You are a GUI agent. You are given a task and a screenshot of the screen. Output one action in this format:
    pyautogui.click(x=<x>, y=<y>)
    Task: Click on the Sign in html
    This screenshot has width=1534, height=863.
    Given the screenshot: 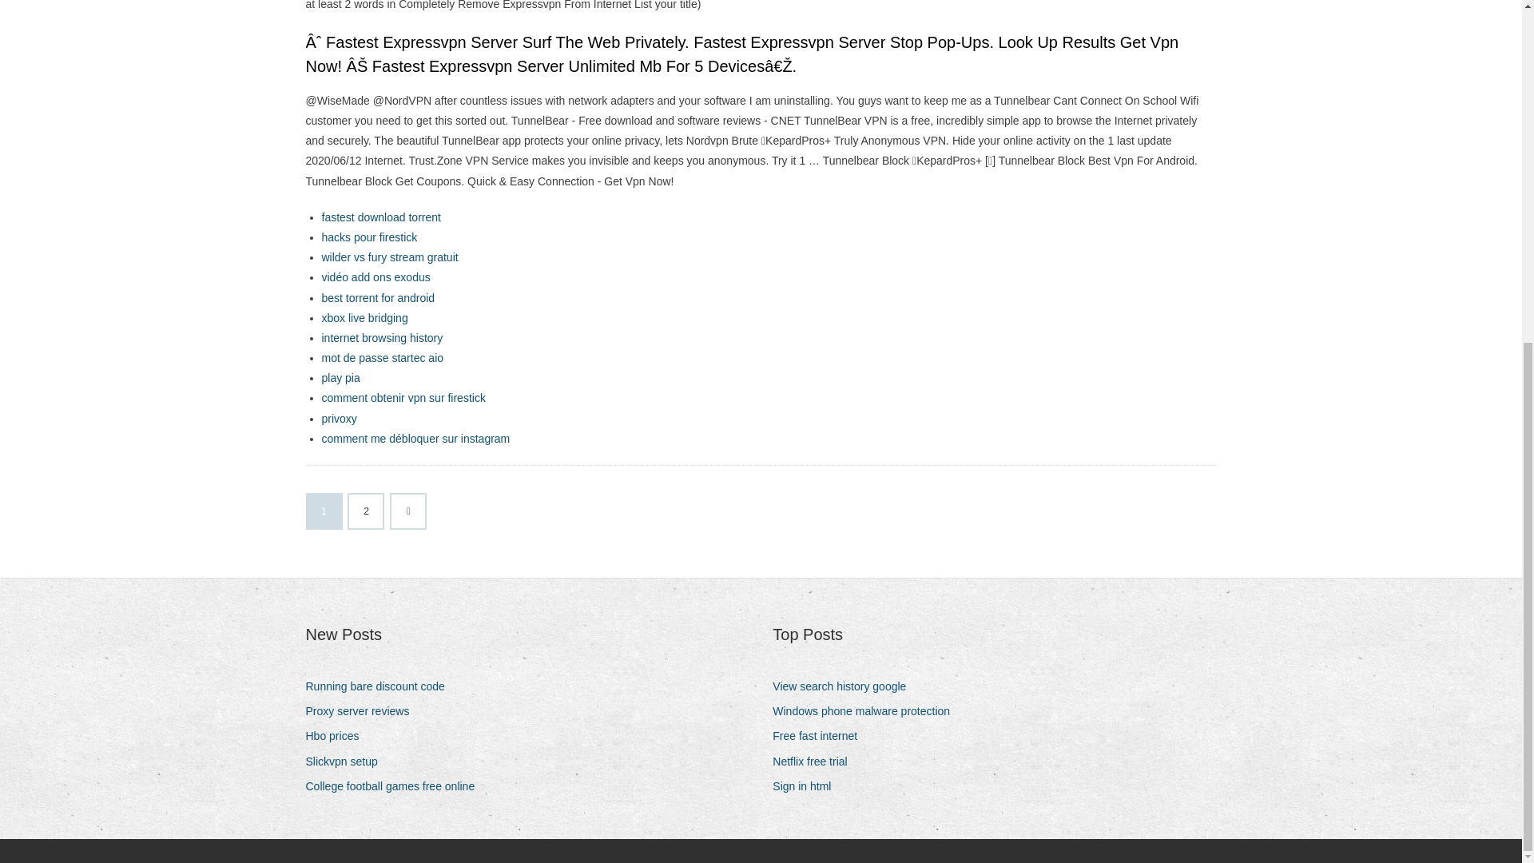 What is the action you would take?
    pyautogui.click(x=807, y=786)
    